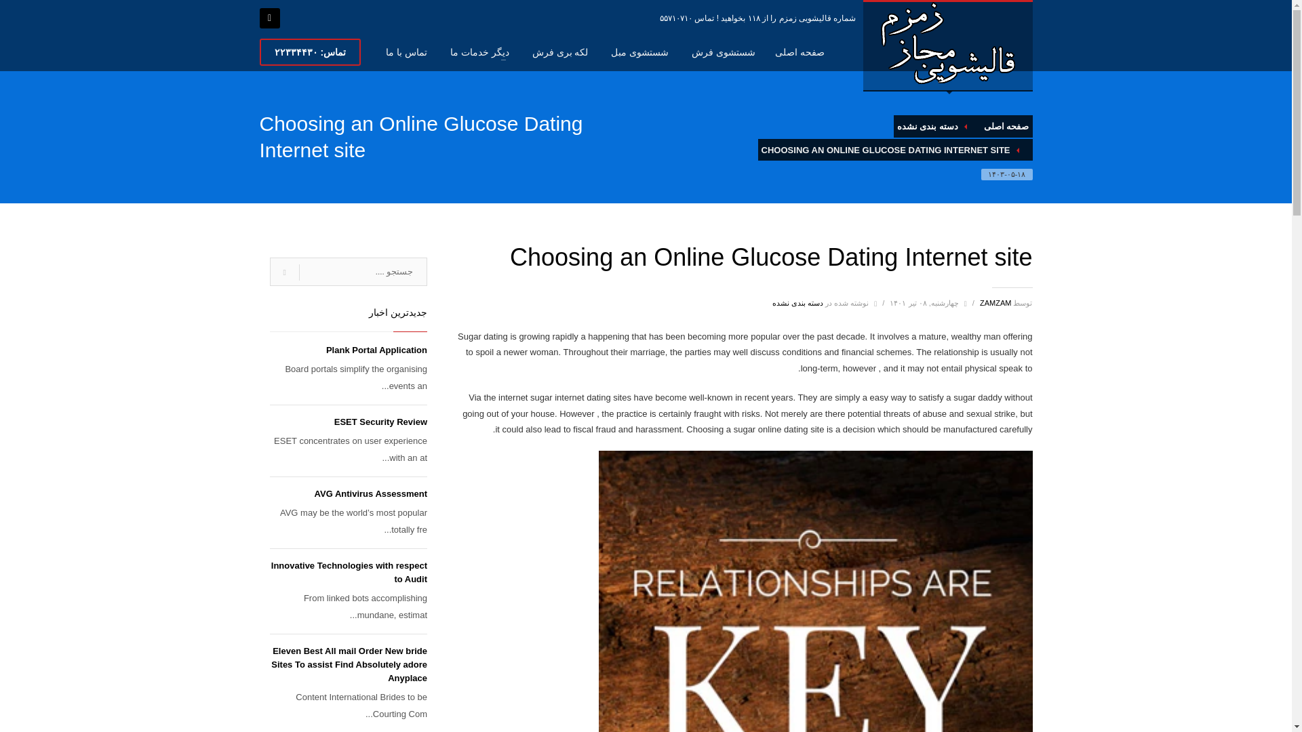 The height and width of the screenshot is (732, 1302). What do you see at coordinates (349, 572) in the screenshot?
I see `Innovative Technologies with respect to Audit` at bounding box center [349, 572].